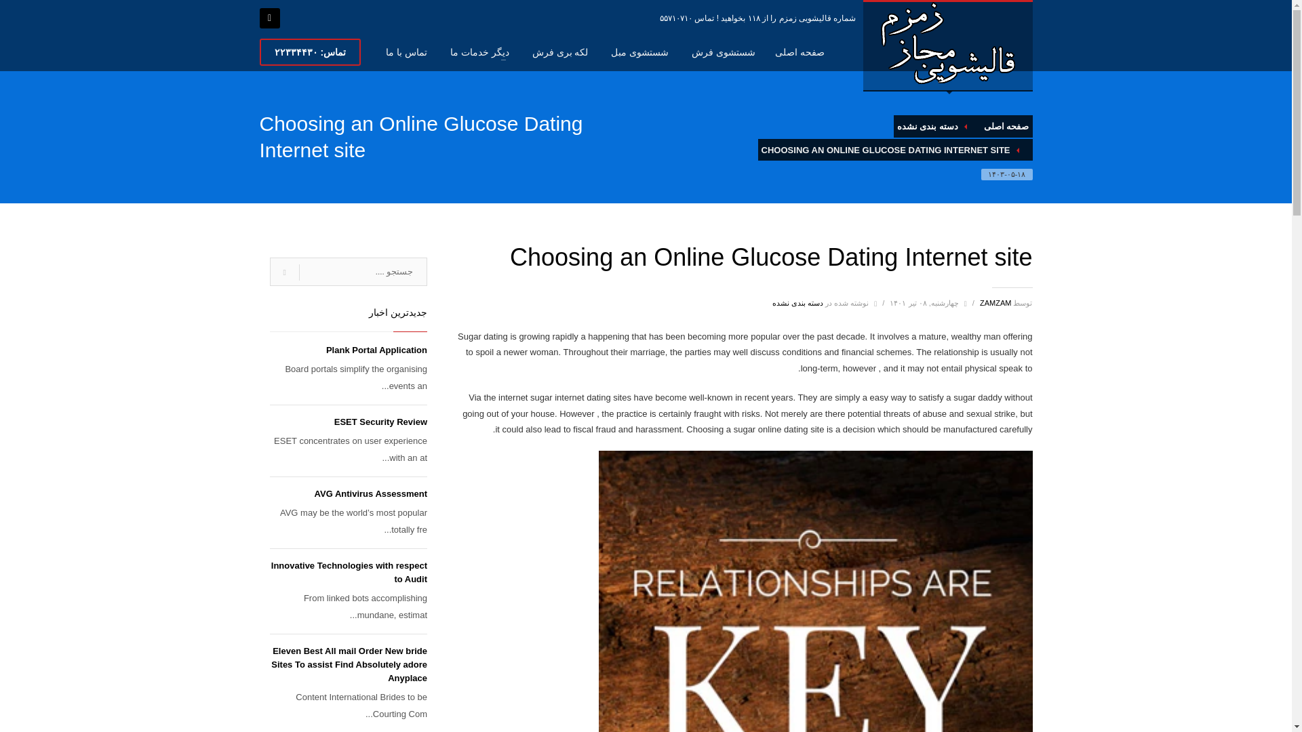 The height and width of the screenshot is (732, 1302). What do you see at coordinates (349, 572) in the screenshot?
I see `Innovative Technologies with respect to Audit` at bounding box center [349, 572].